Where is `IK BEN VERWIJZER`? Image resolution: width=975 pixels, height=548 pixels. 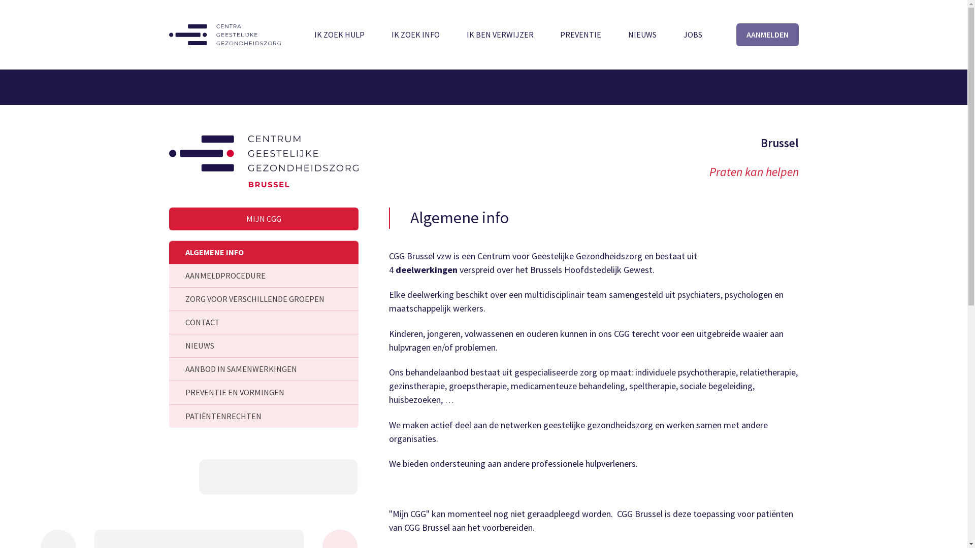
IK BEN VERWIJZER is located at coordinates (500, 35).